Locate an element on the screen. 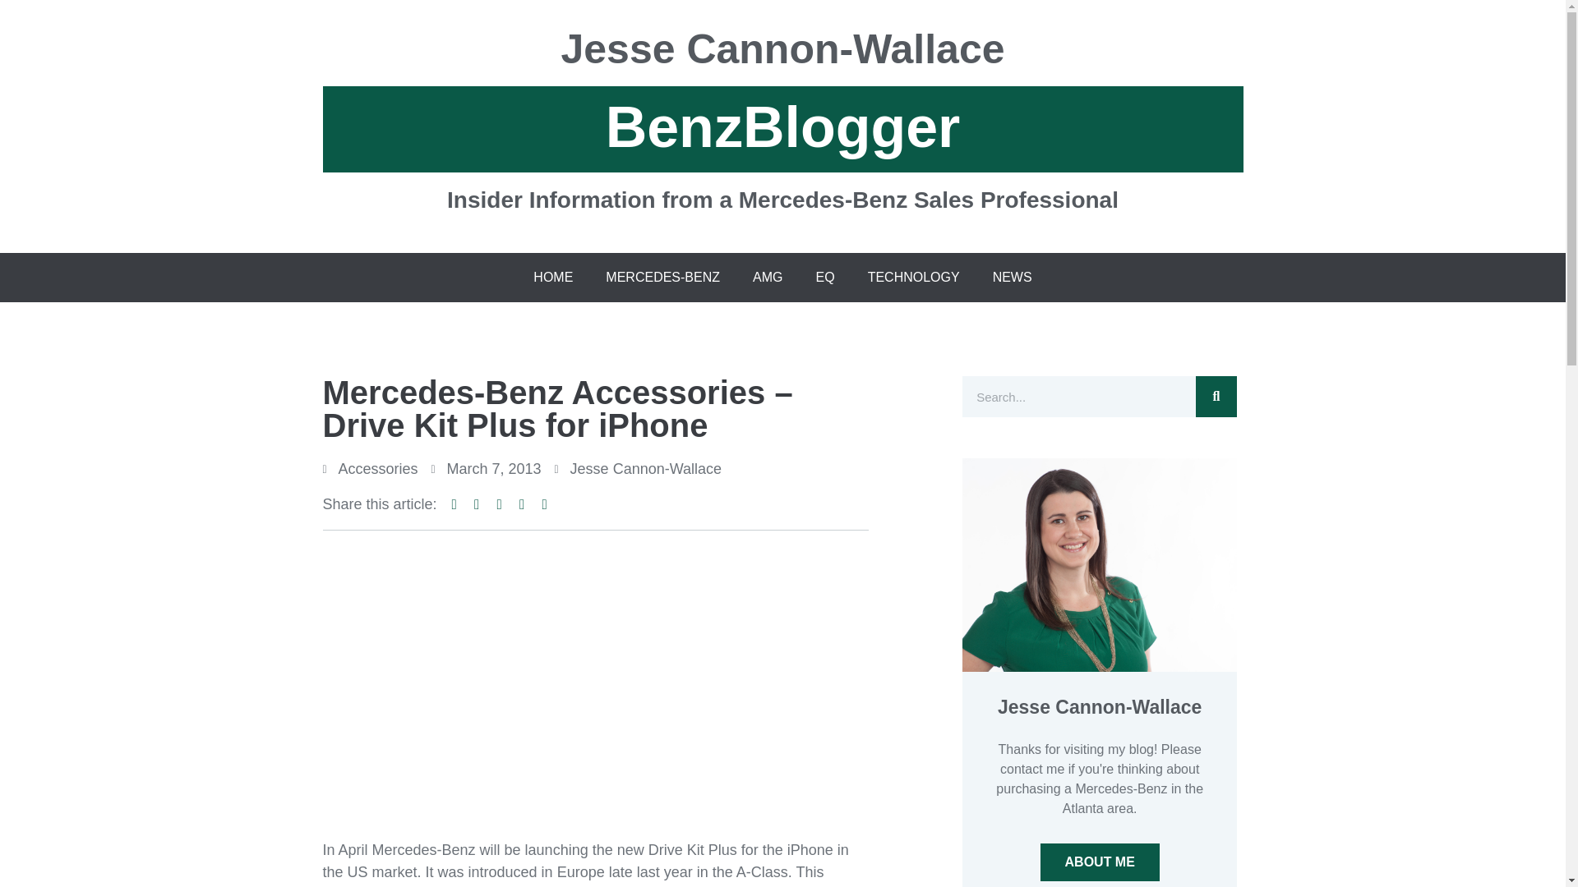 The image size is (1578, 887). Accessories is located at coordinates (378, 468).